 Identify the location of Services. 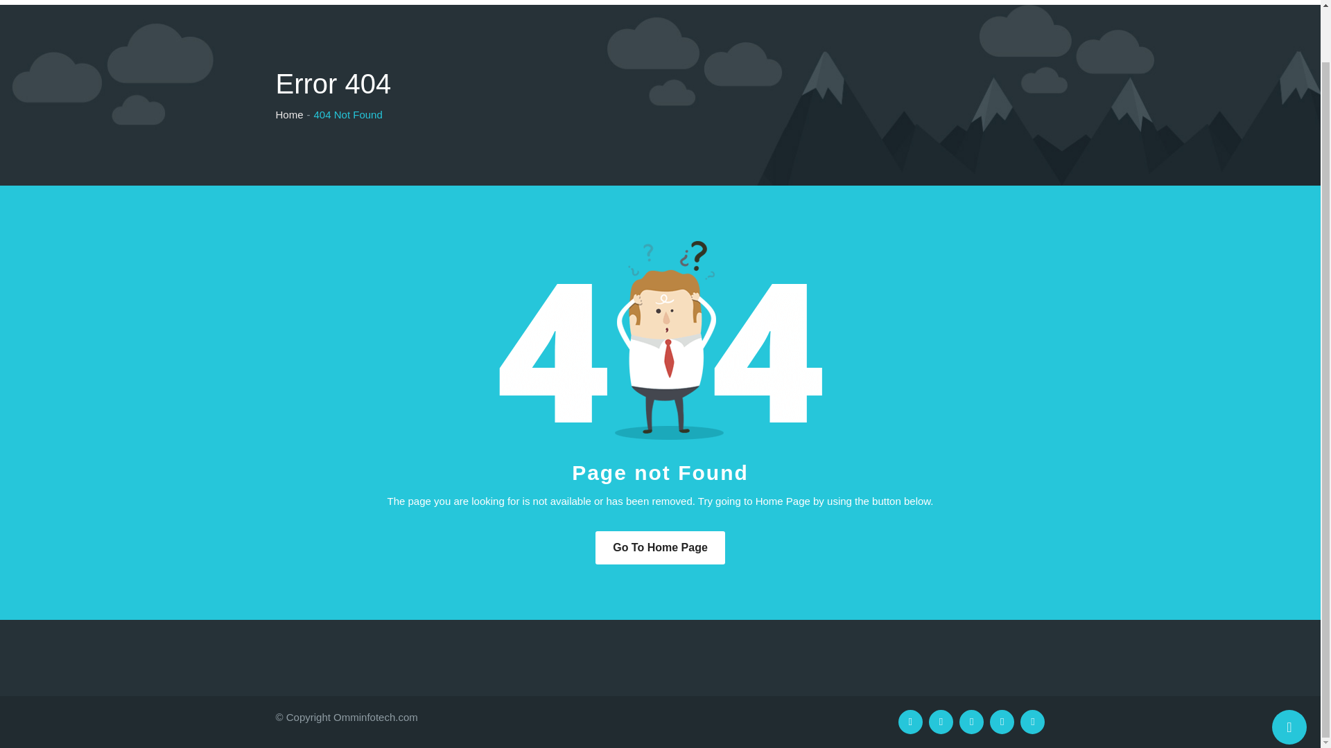
(690, 2).